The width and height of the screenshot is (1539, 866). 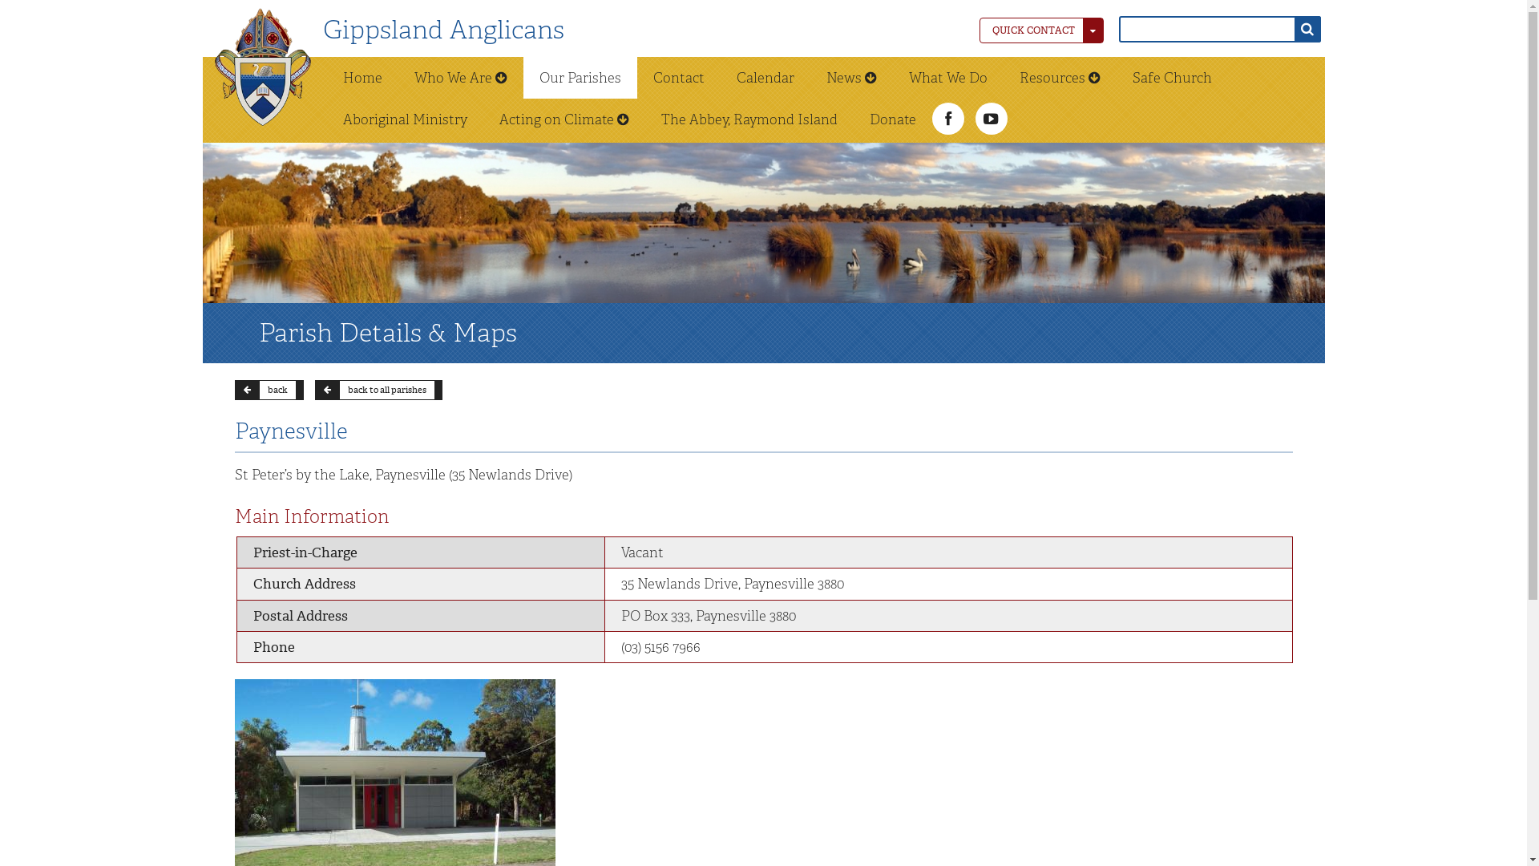 I want to click on Safe Church, so click(x=1172, y=78).